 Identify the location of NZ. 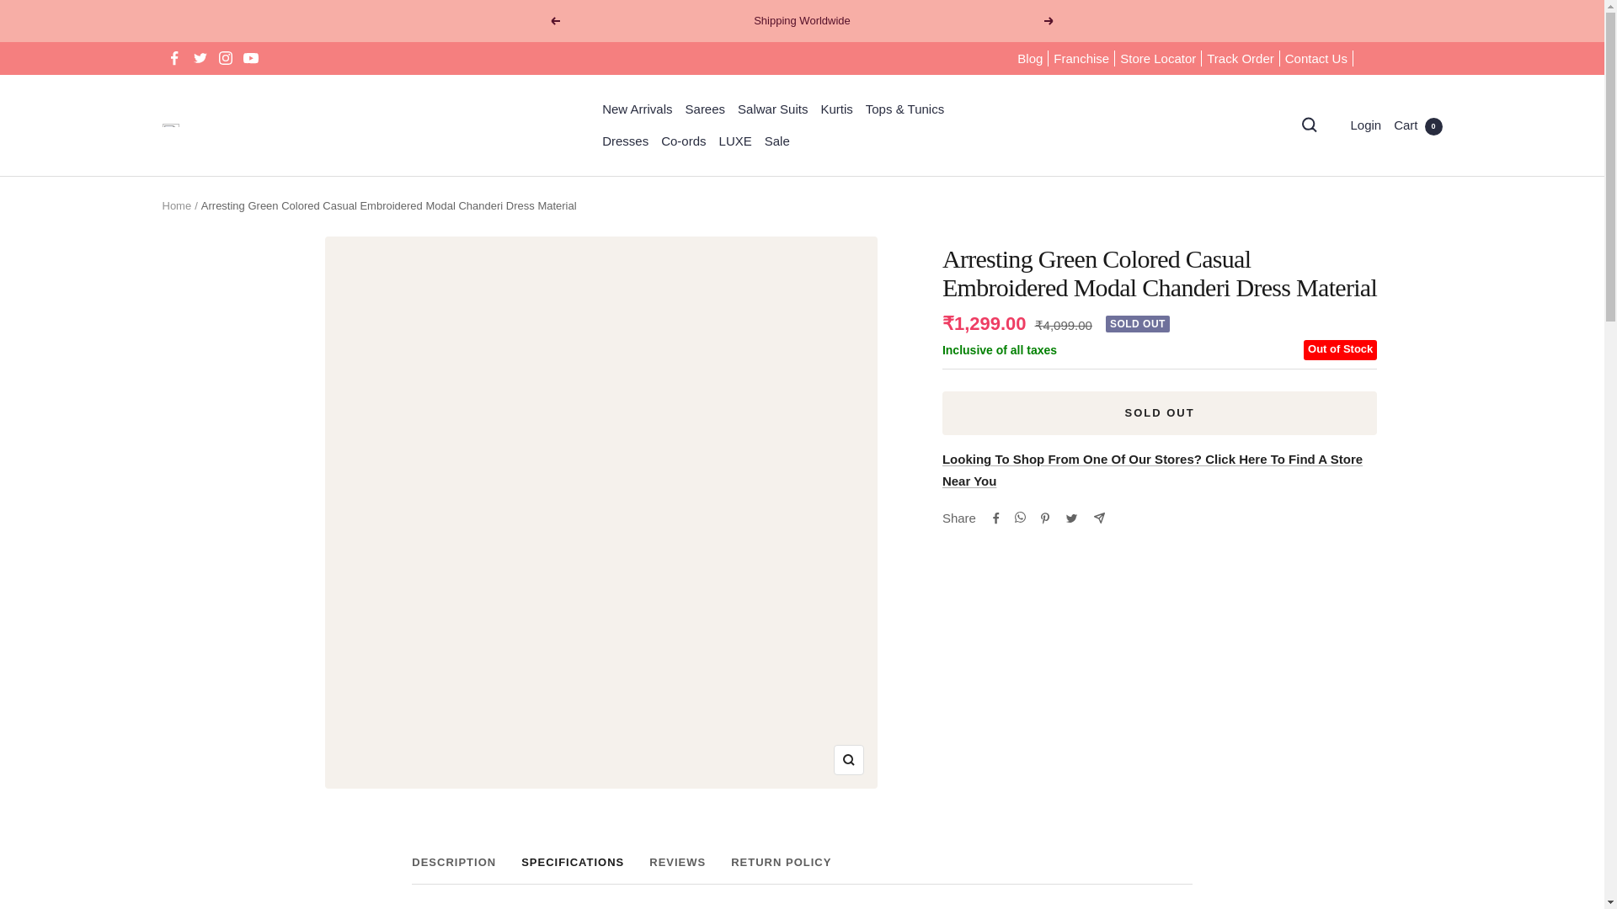
(1334, 672).